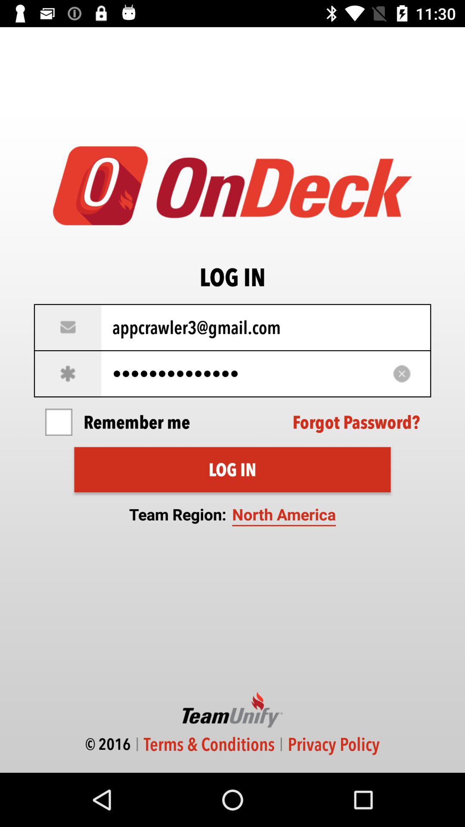  What do you see at coordinates (333, 744) in the screenshot?
I see `open icon at the bottom right corner` at bounding box center [333, 744].